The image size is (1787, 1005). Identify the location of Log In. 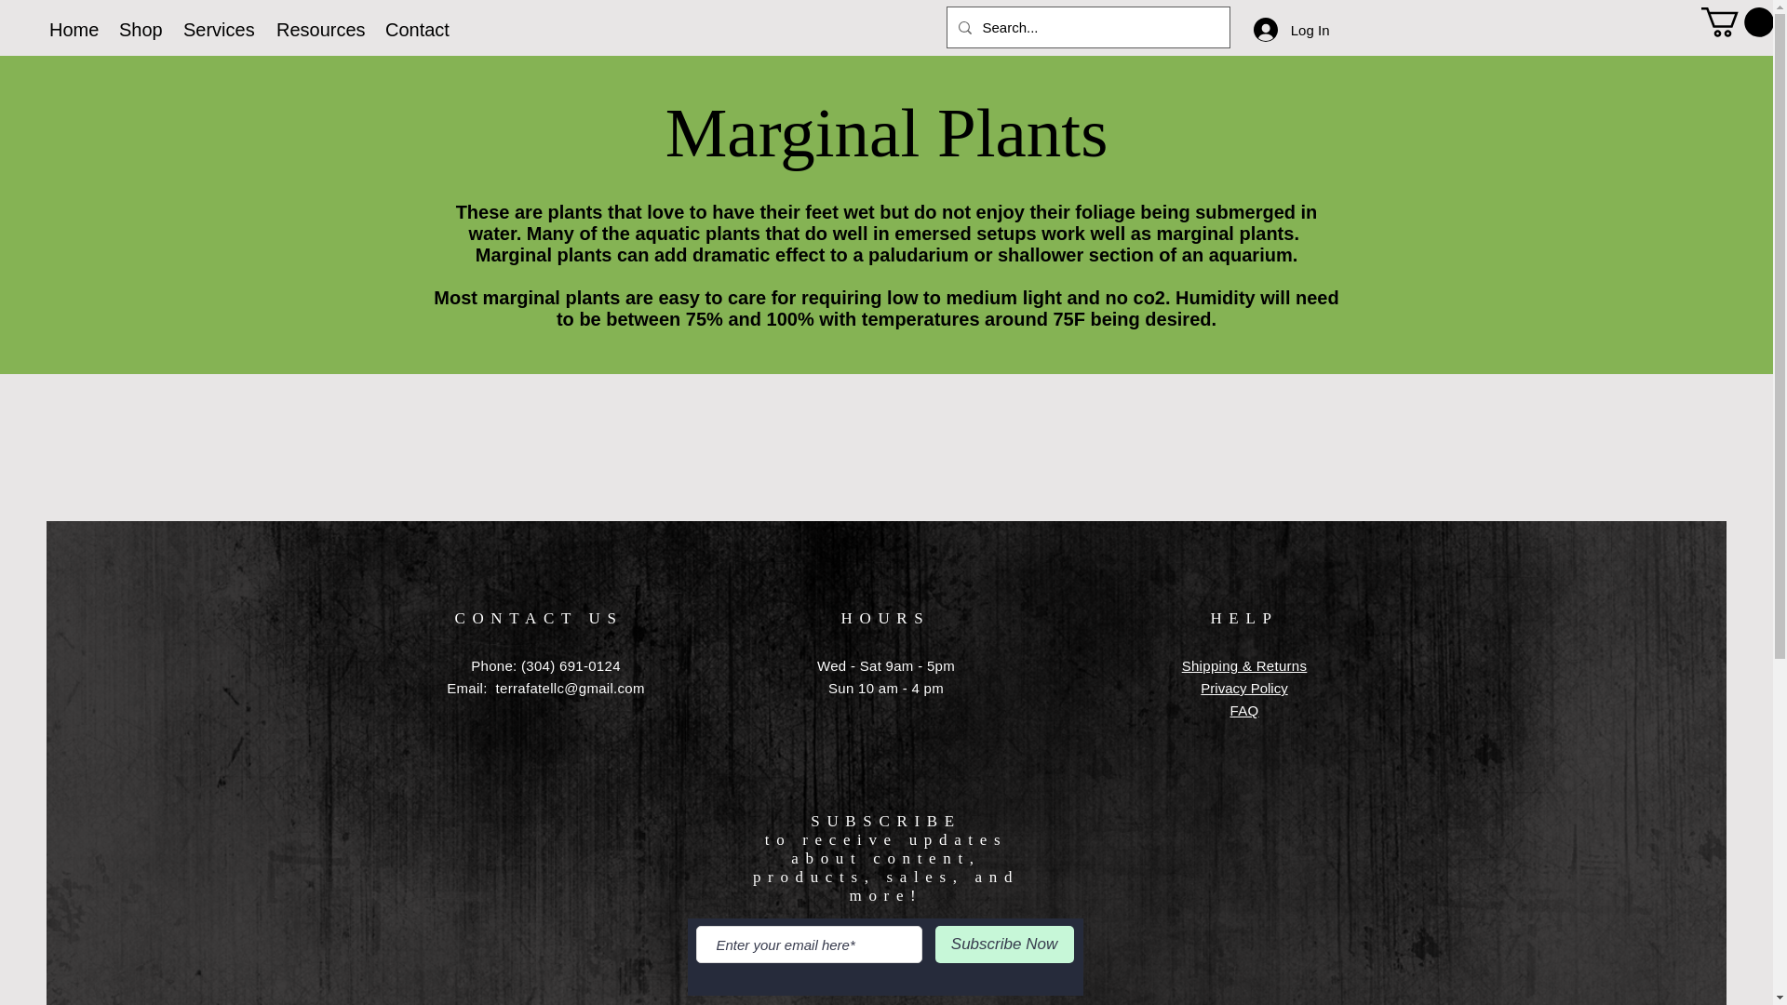
(1292, 29).